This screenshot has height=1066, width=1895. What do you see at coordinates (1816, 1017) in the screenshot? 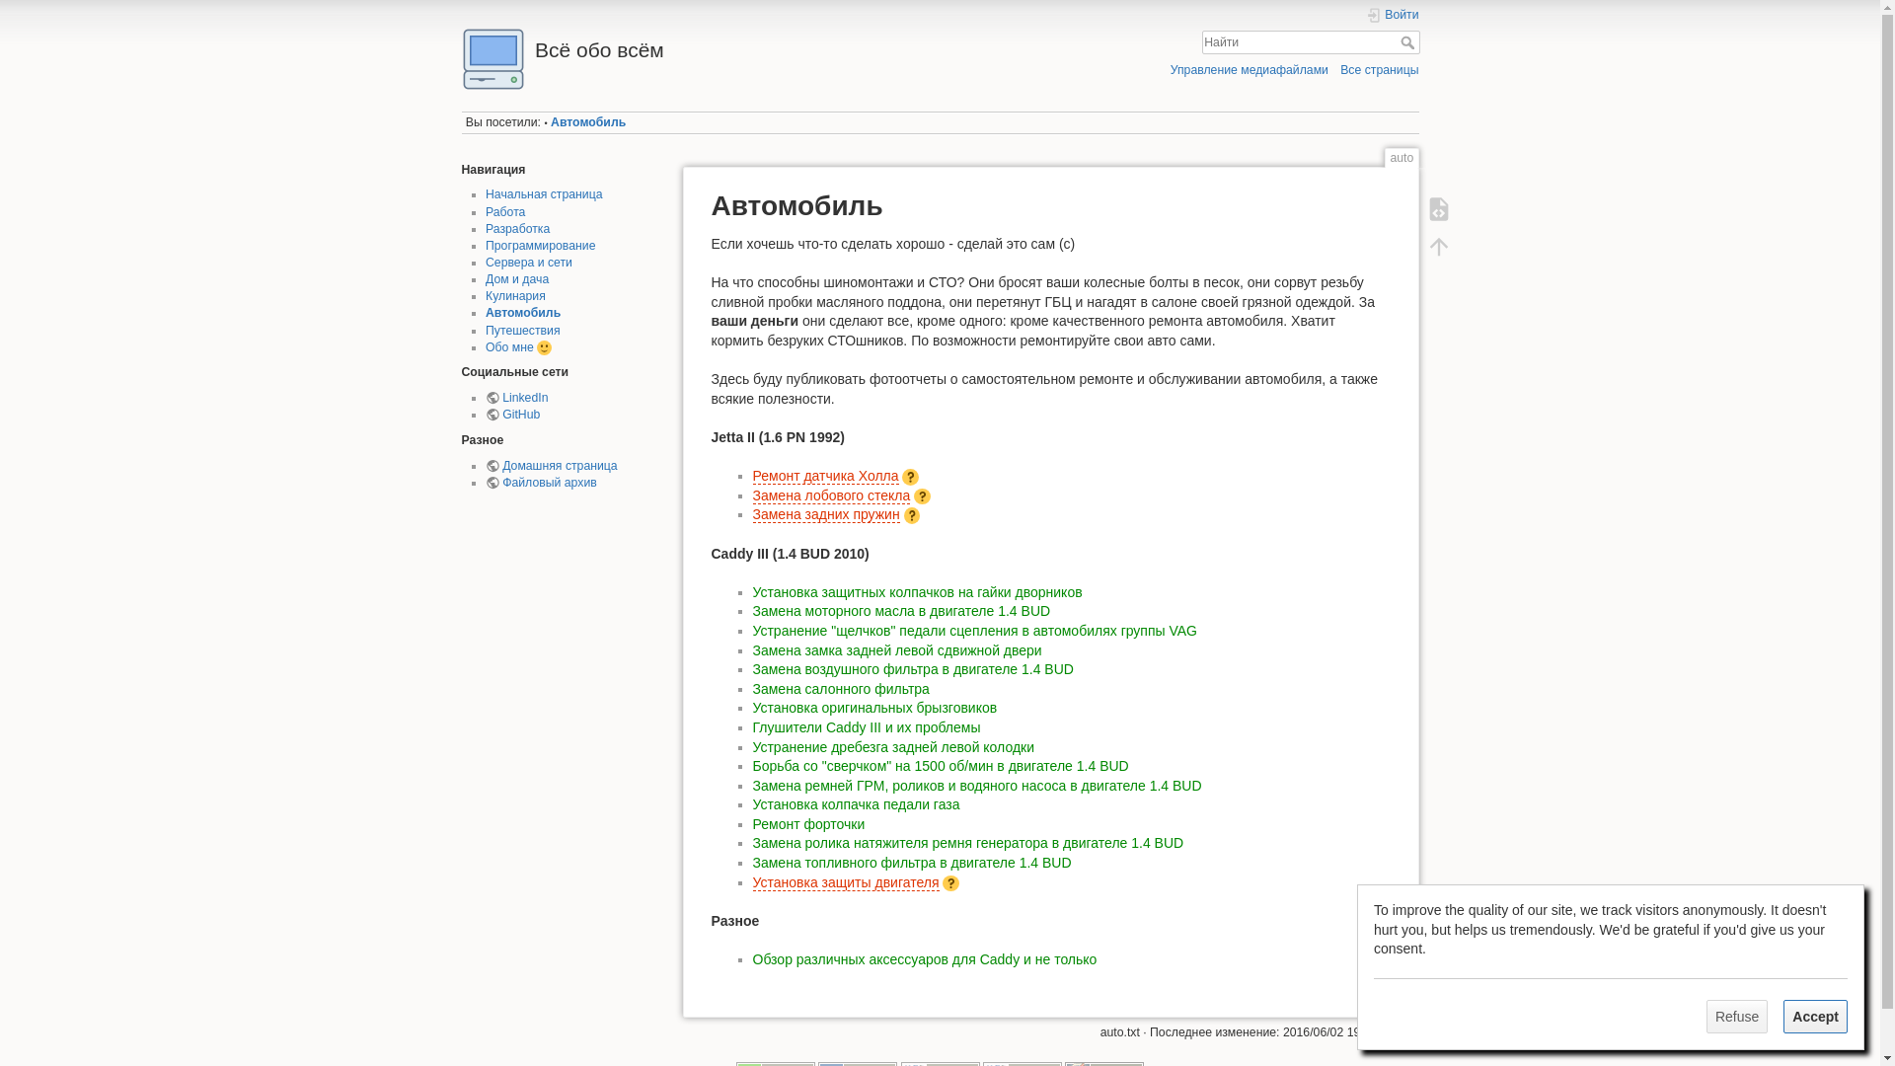
I see `Accept` at bounding box center [1816, 1017].